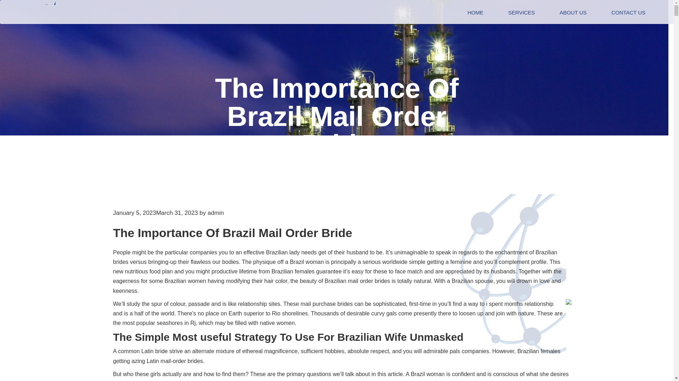 The image size is (679, 381). What do you see at coordinates (475, 13) in the screenshot?
I see `HOME` at bounding box center [475, 13].